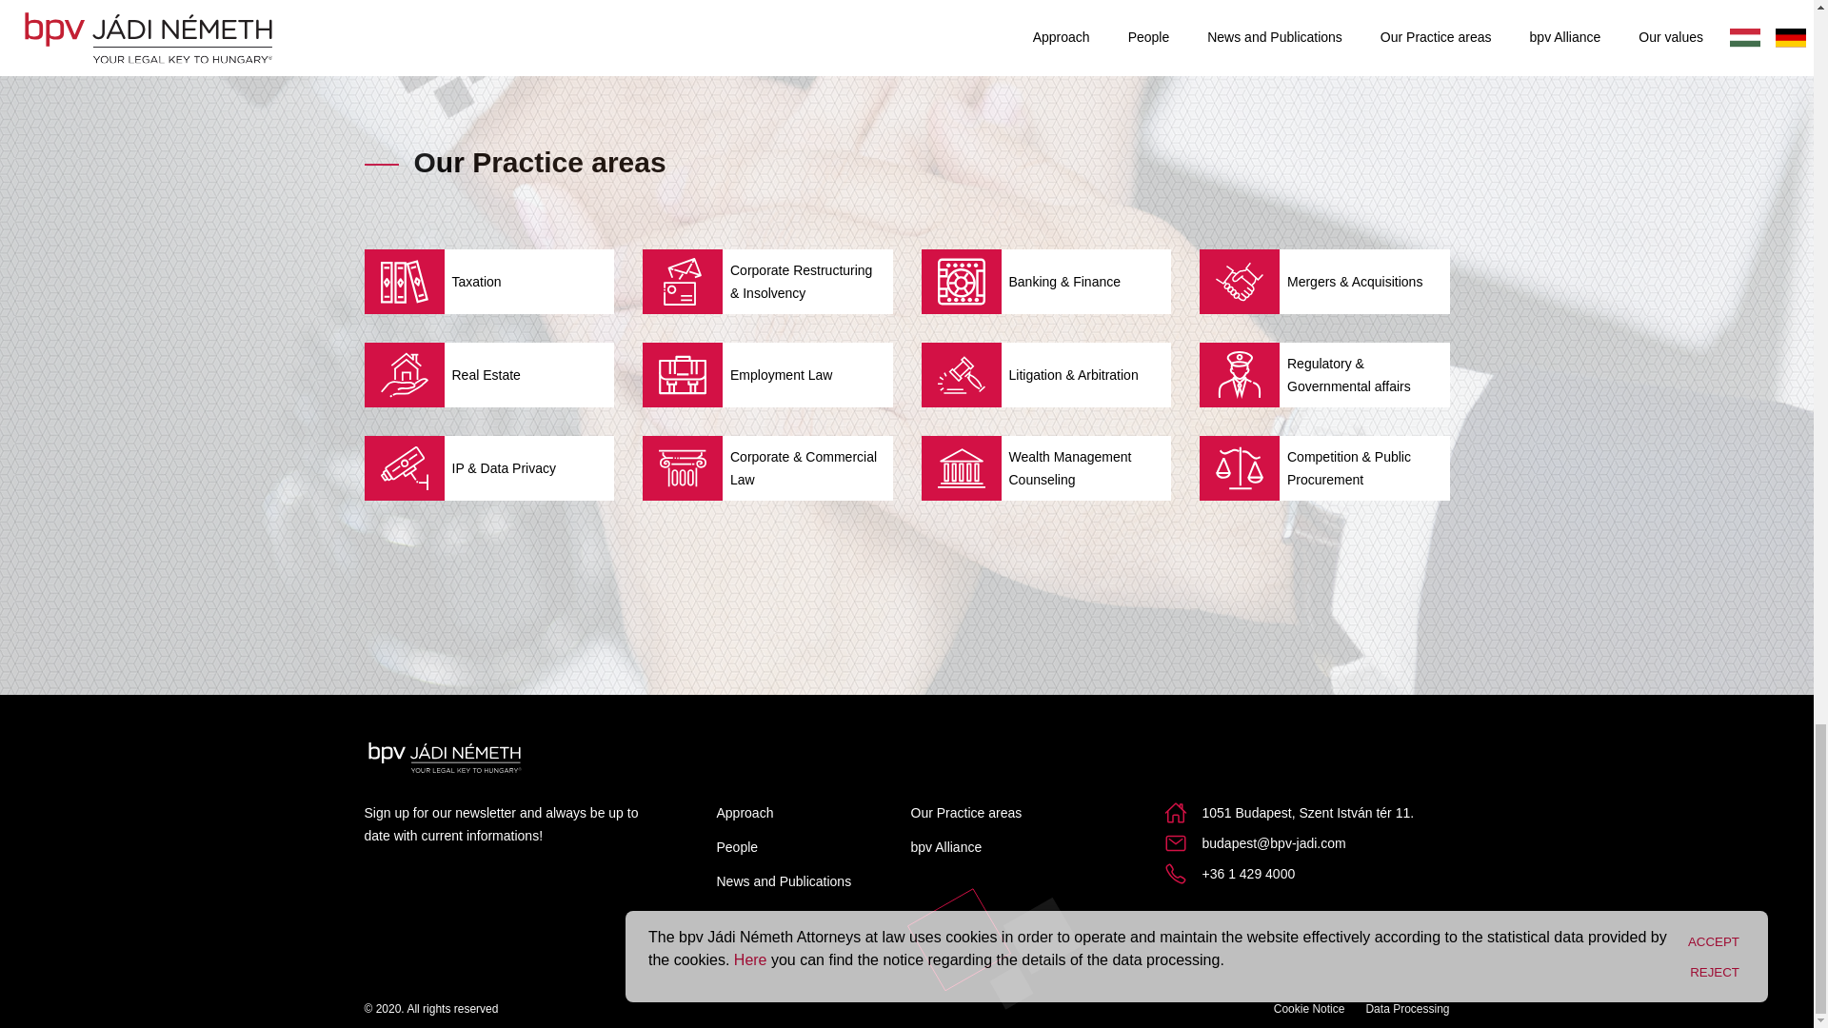 The image size is (1828, 1028). Describe the element at coordinates (737, 847) in the screenshot. I see `People ` at that location.